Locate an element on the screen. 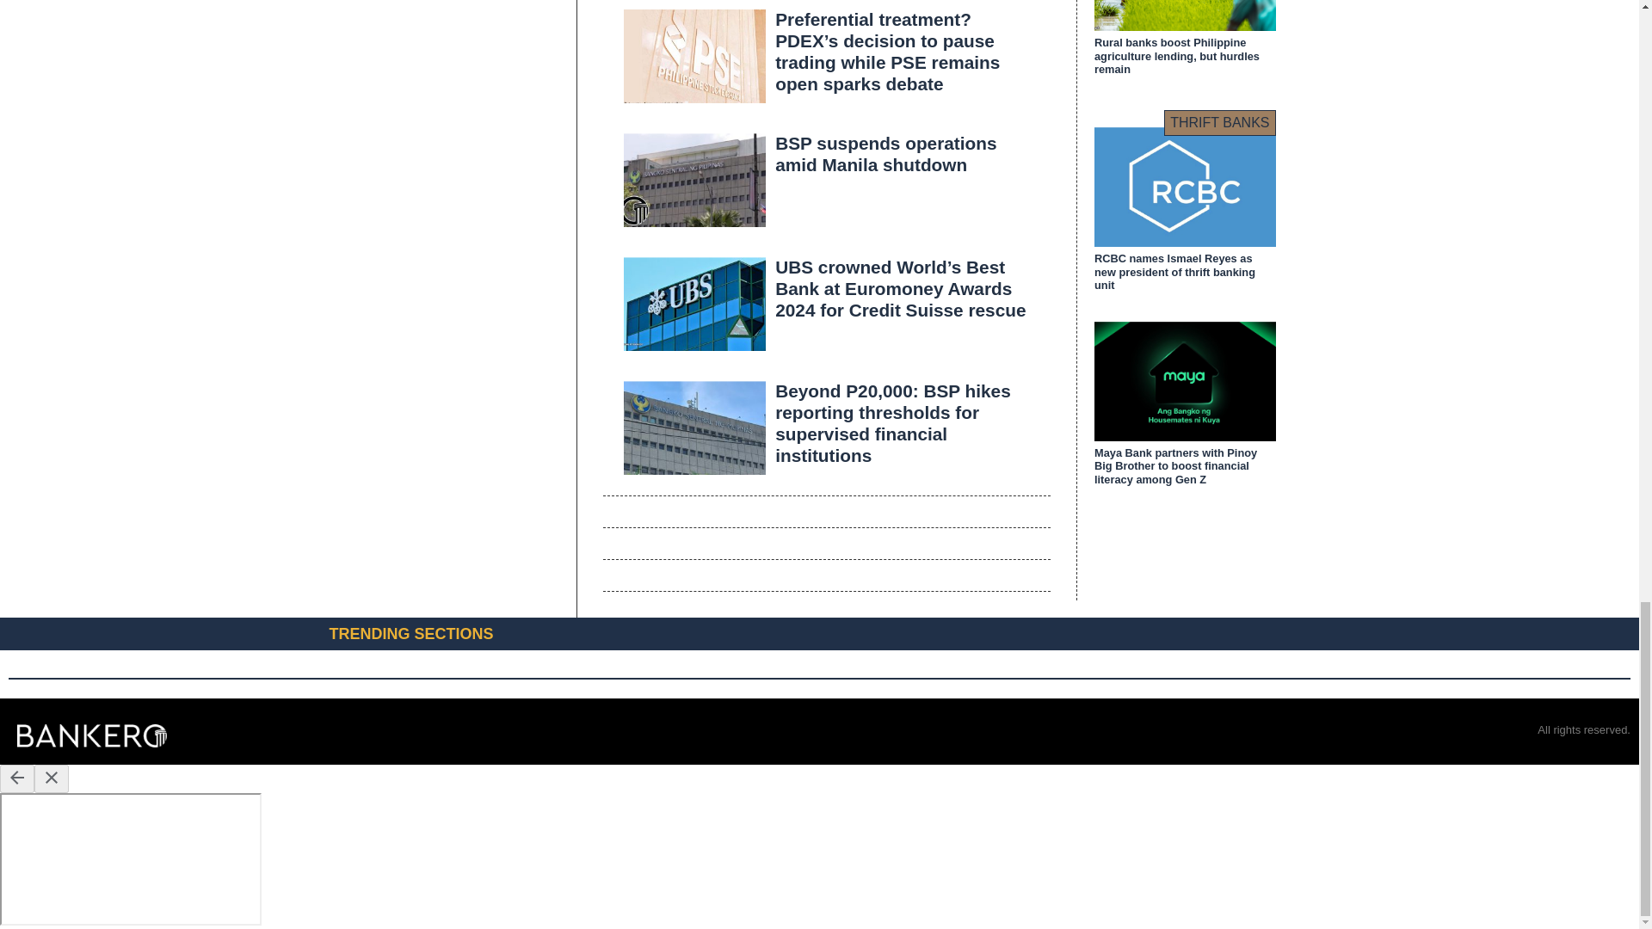  BSP suspends operations amid Manila shutdown is located at coordinates (885, 154).